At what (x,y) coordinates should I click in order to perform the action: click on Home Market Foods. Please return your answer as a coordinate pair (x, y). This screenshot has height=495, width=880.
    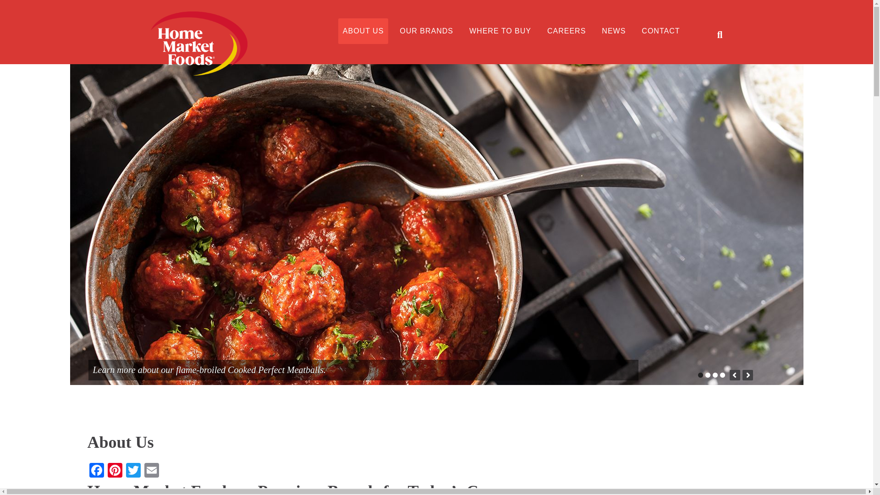
    Looking at the image, I should click on (229, 43).